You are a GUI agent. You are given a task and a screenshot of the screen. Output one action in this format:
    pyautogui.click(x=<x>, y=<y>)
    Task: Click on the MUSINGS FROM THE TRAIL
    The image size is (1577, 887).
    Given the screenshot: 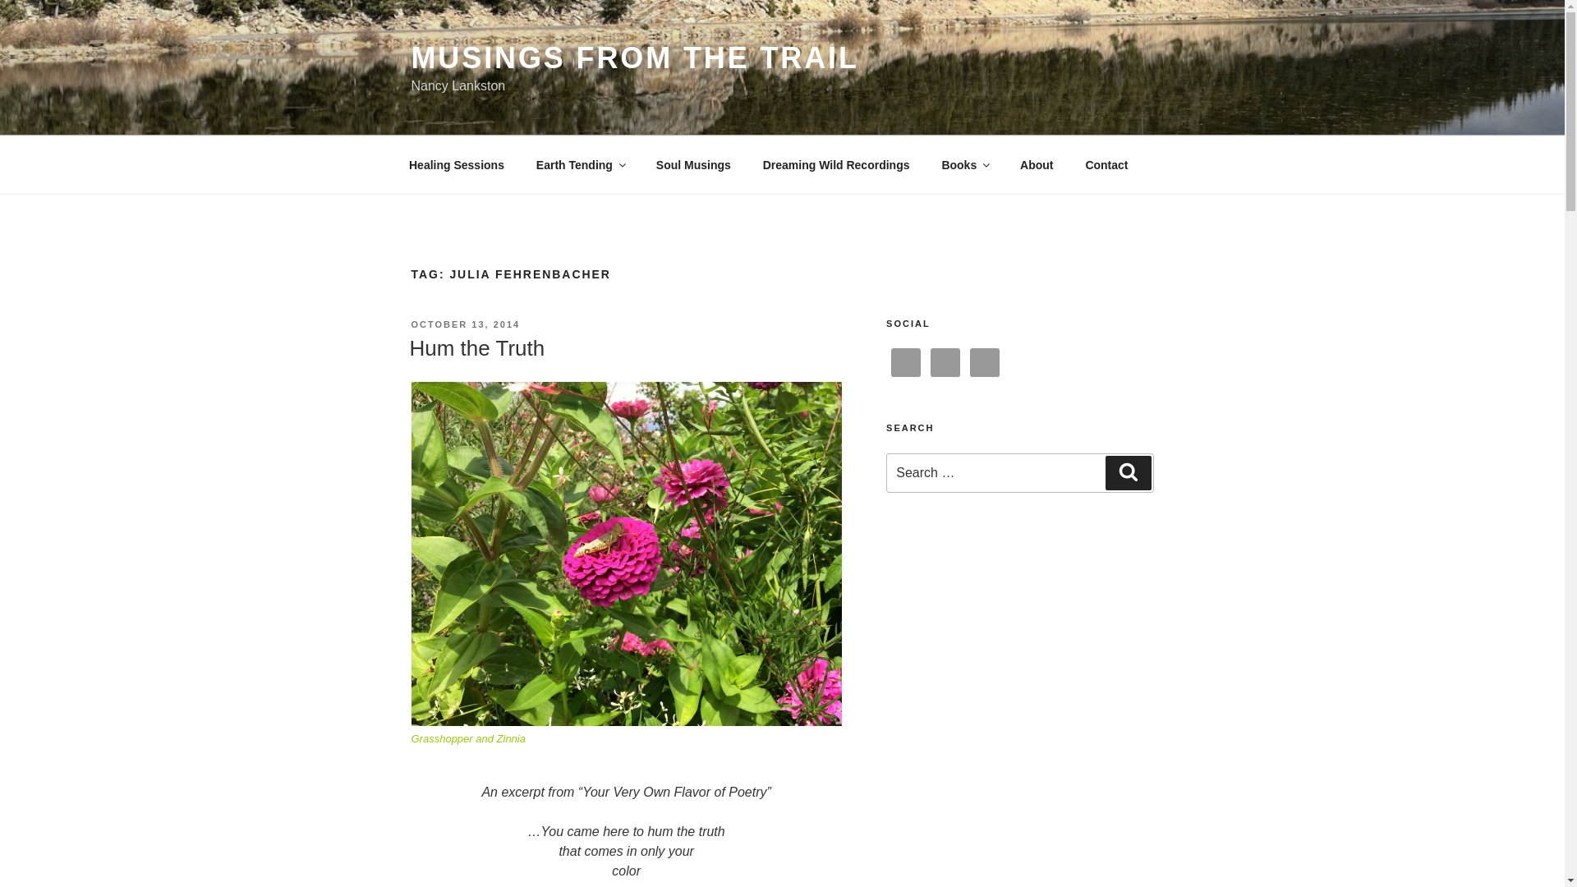 What is the action you would take?
    pyautogui.click(x=634, y=57)
    